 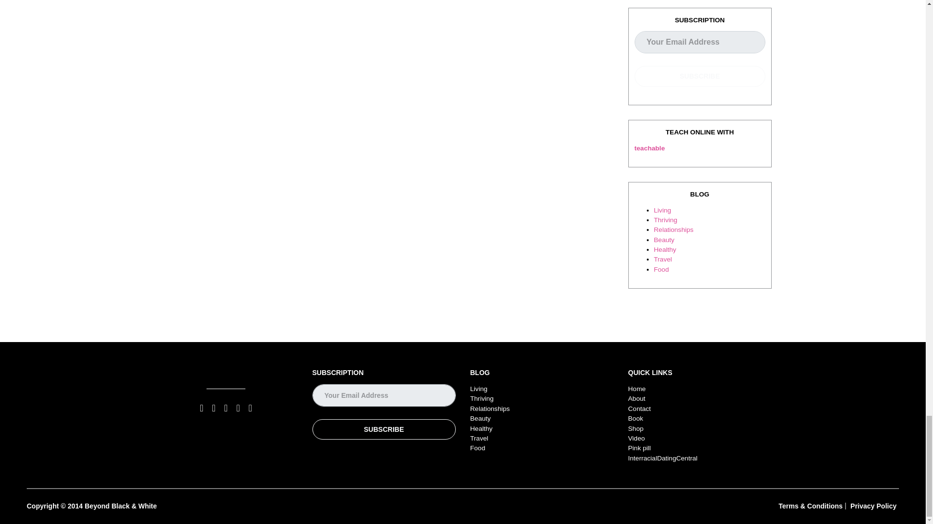 I want to click on Subscribe, so click(x=700, y=77).